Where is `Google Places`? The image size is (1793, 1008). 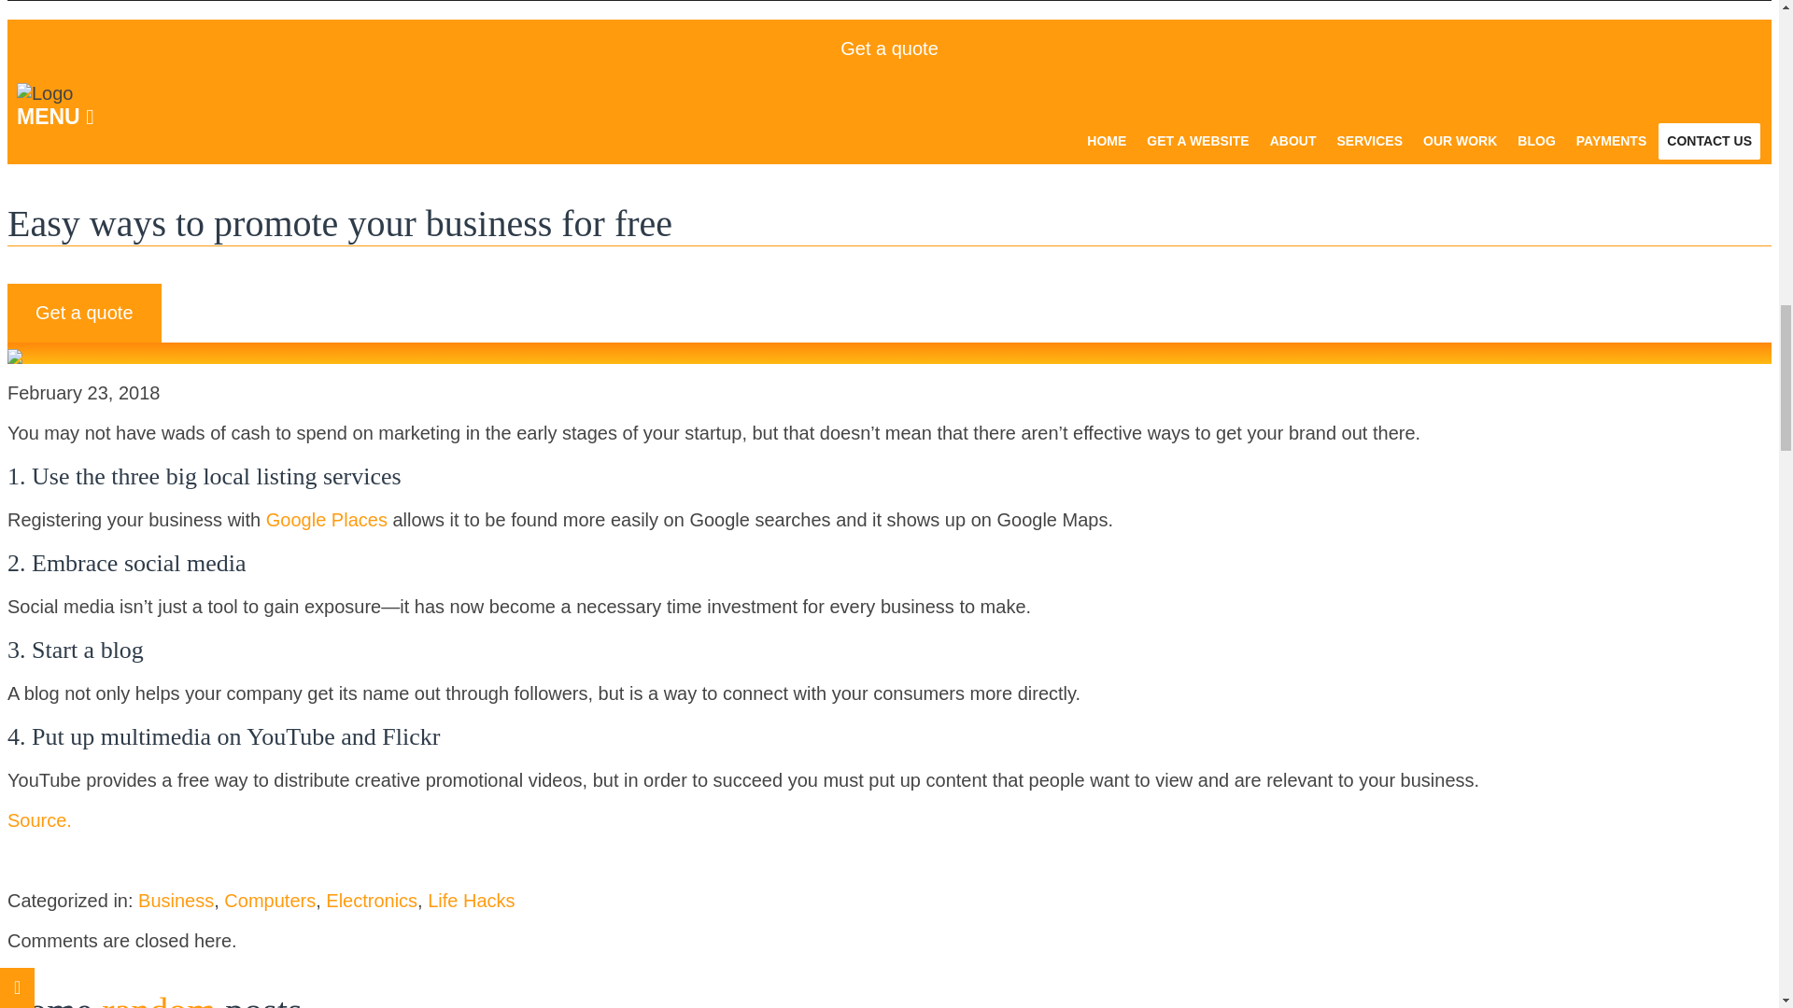
Google Places is located at coordinates (326, 520).